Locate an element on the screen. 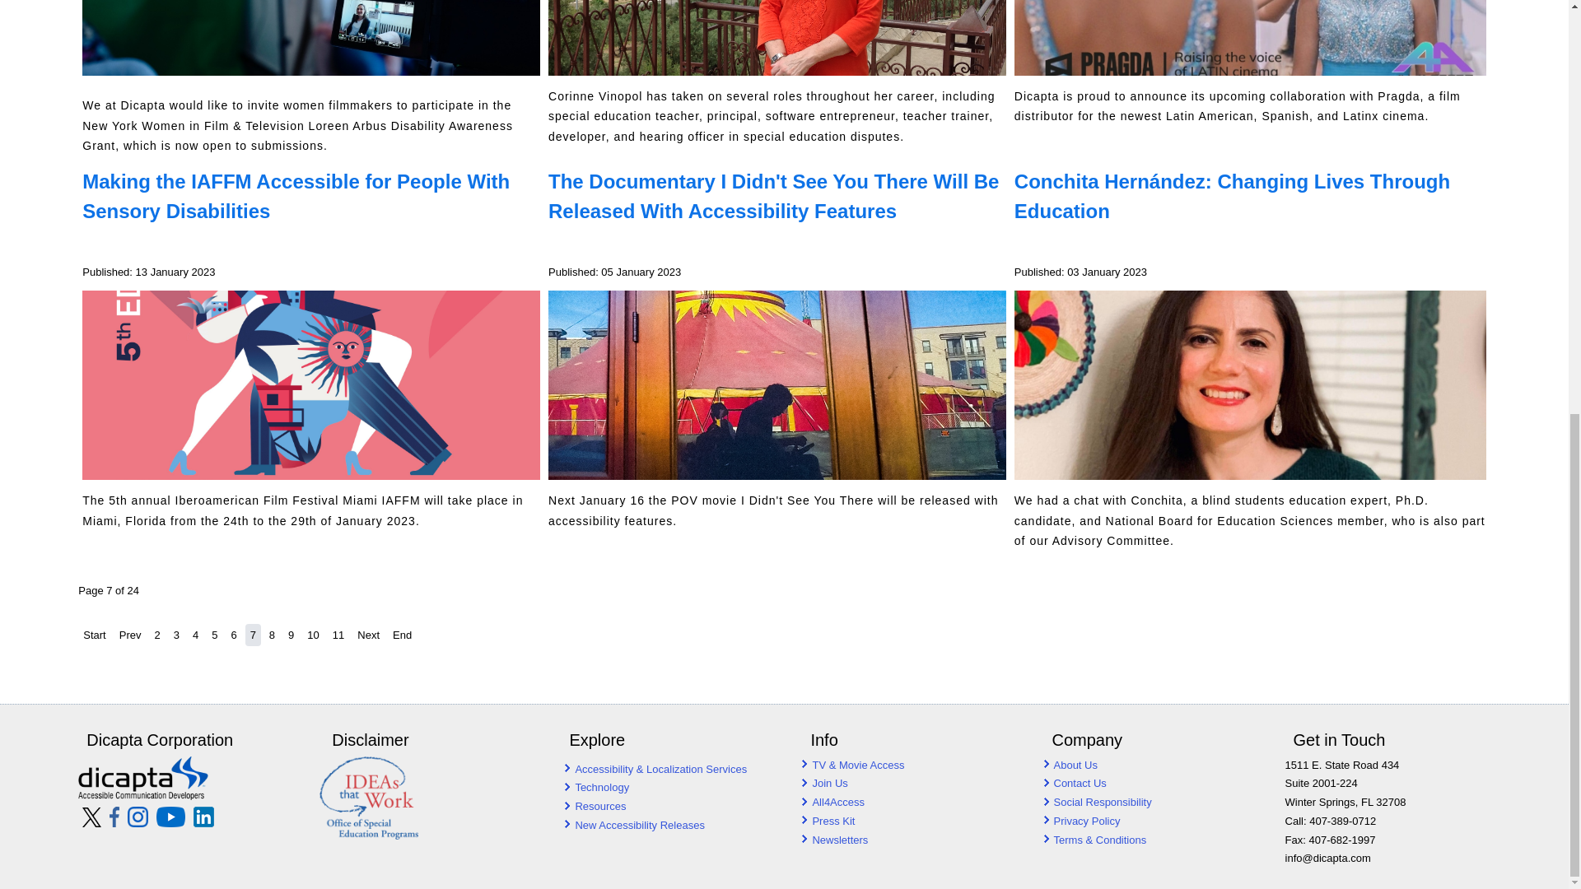  End is located at coordinates (402, 634).